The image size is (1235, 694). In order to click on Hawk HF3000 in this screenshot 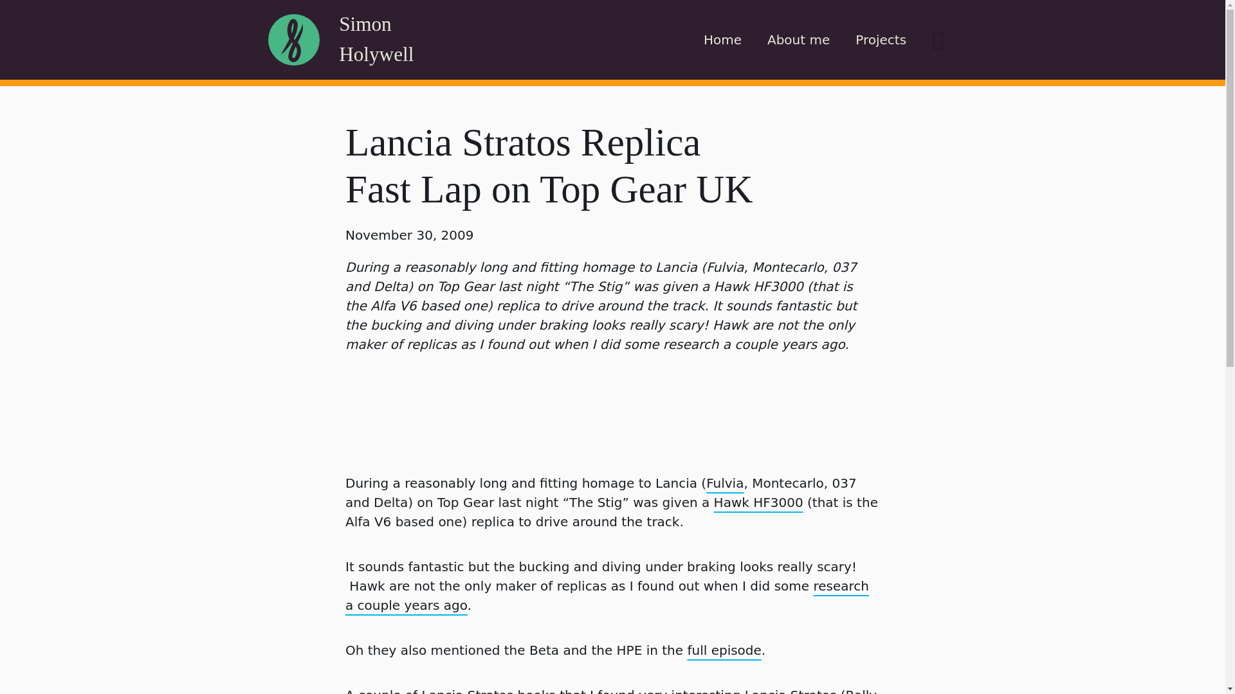, I will do `click(758, 503)`.